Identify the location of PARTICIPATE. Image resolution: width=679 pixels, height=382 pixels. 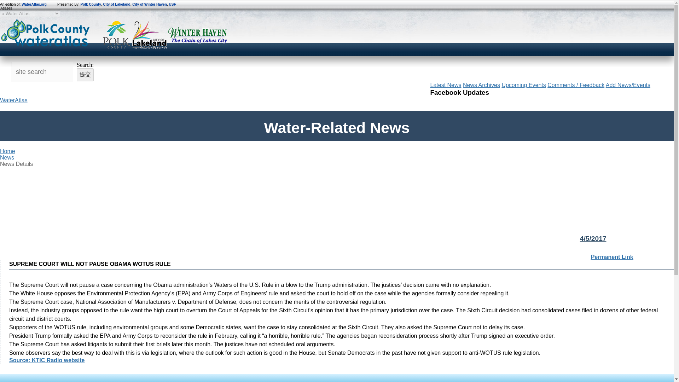
(398, 86).